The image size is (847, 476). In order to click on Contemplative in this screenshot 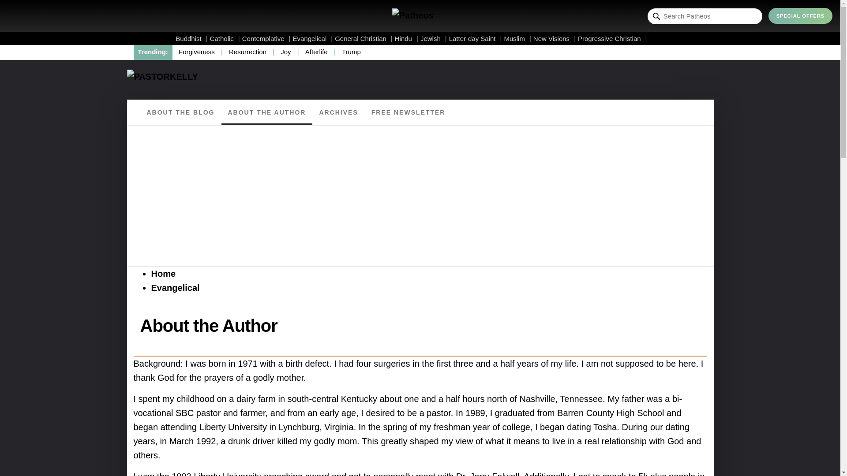, I will do `click(266, 38)`.